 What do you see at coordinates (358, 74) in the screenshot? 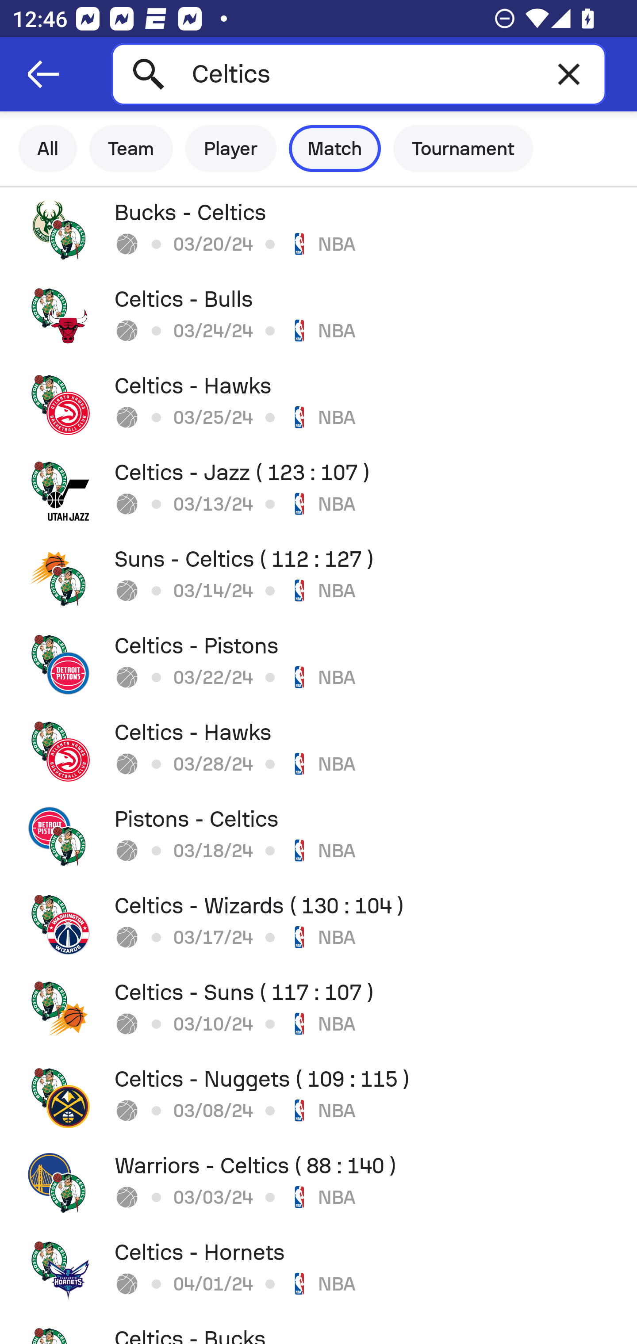
I see `Celtics` at bounding box center [358, 74].